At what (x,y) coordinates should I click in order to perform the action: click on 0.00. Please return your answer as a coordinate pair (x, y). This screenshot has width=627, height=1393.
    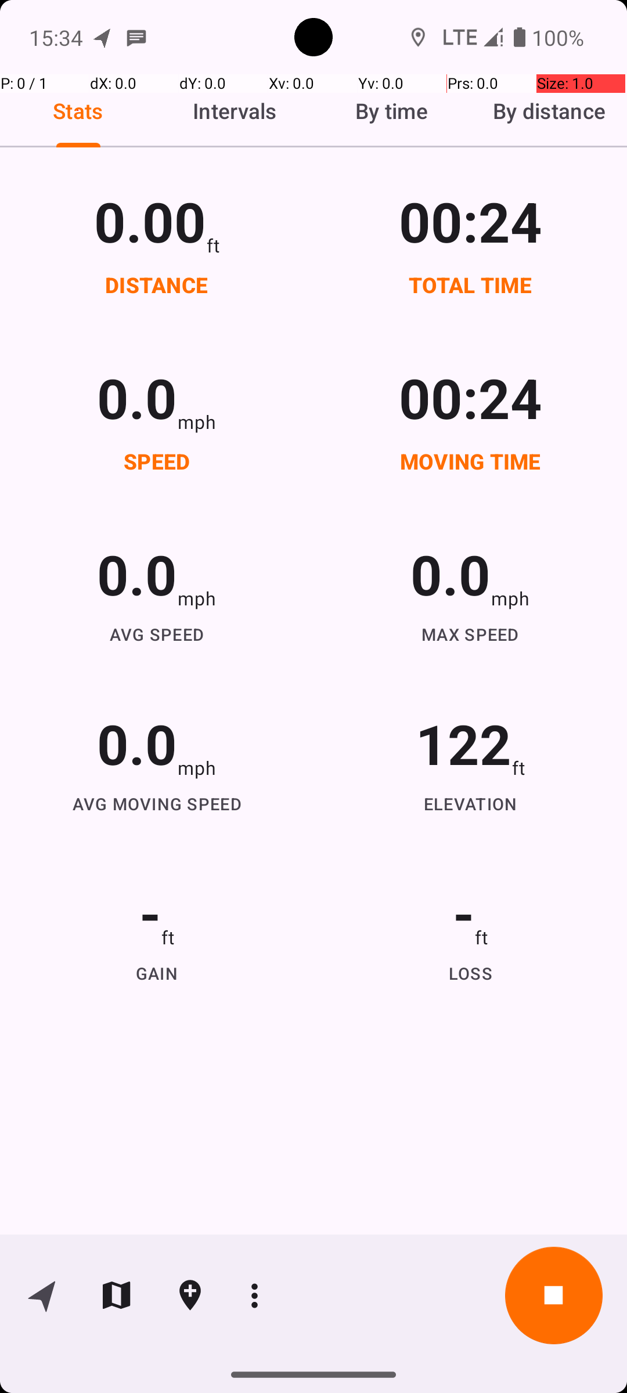
    Looking at the image, I should click on (150, 221).